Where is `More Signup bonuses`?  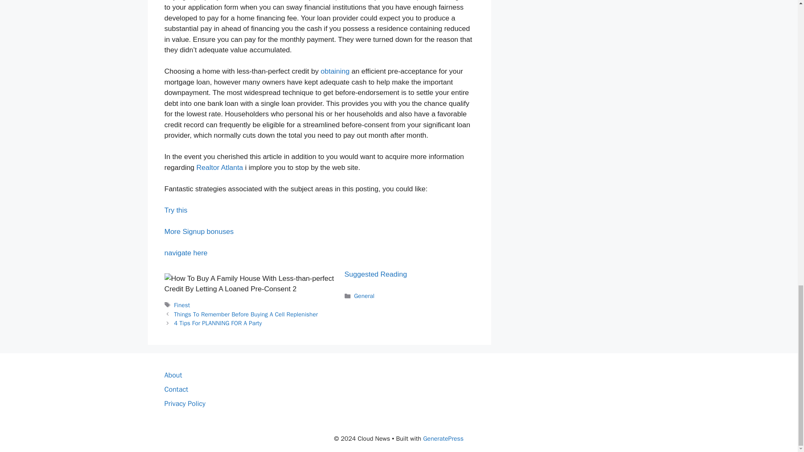
More Signup bonuses is located at coordinates (198, 231).